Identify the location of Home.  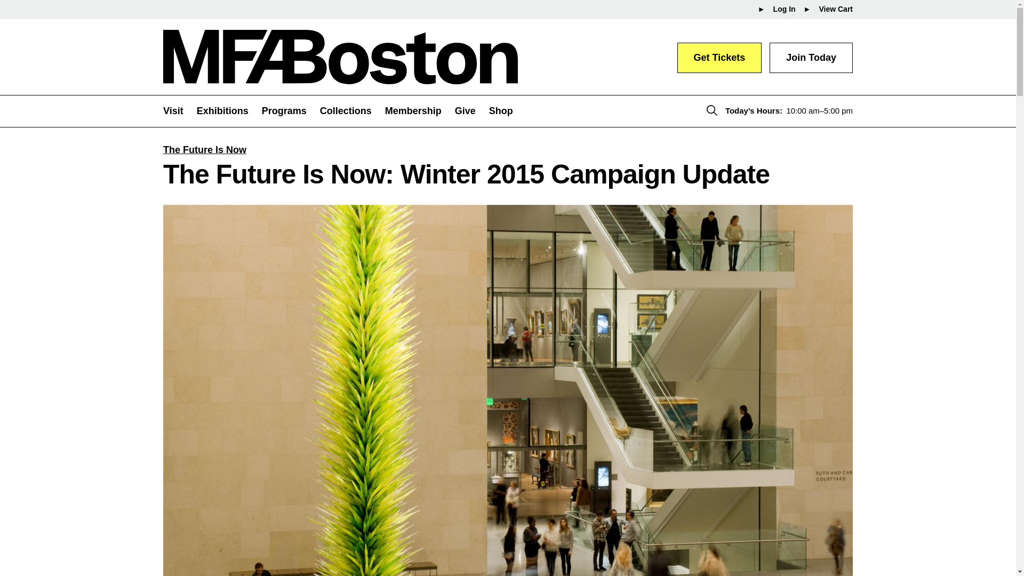
(340, 57).